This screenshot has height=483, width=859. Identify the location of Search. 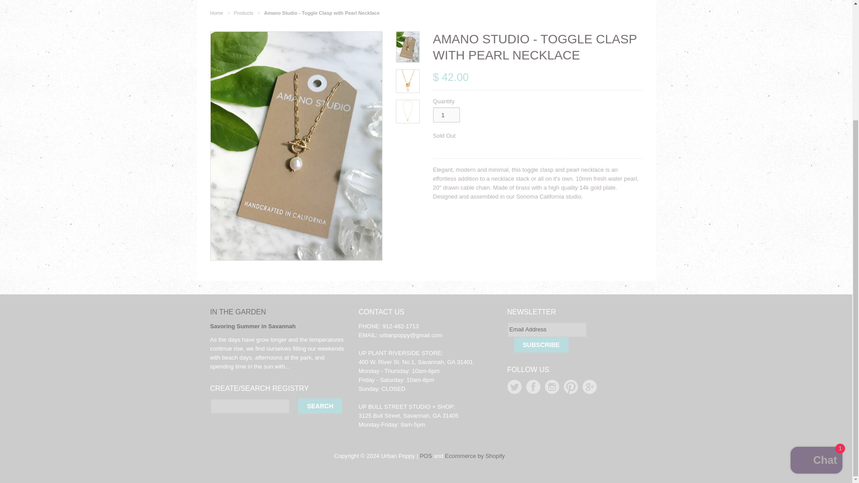
(320, 406).